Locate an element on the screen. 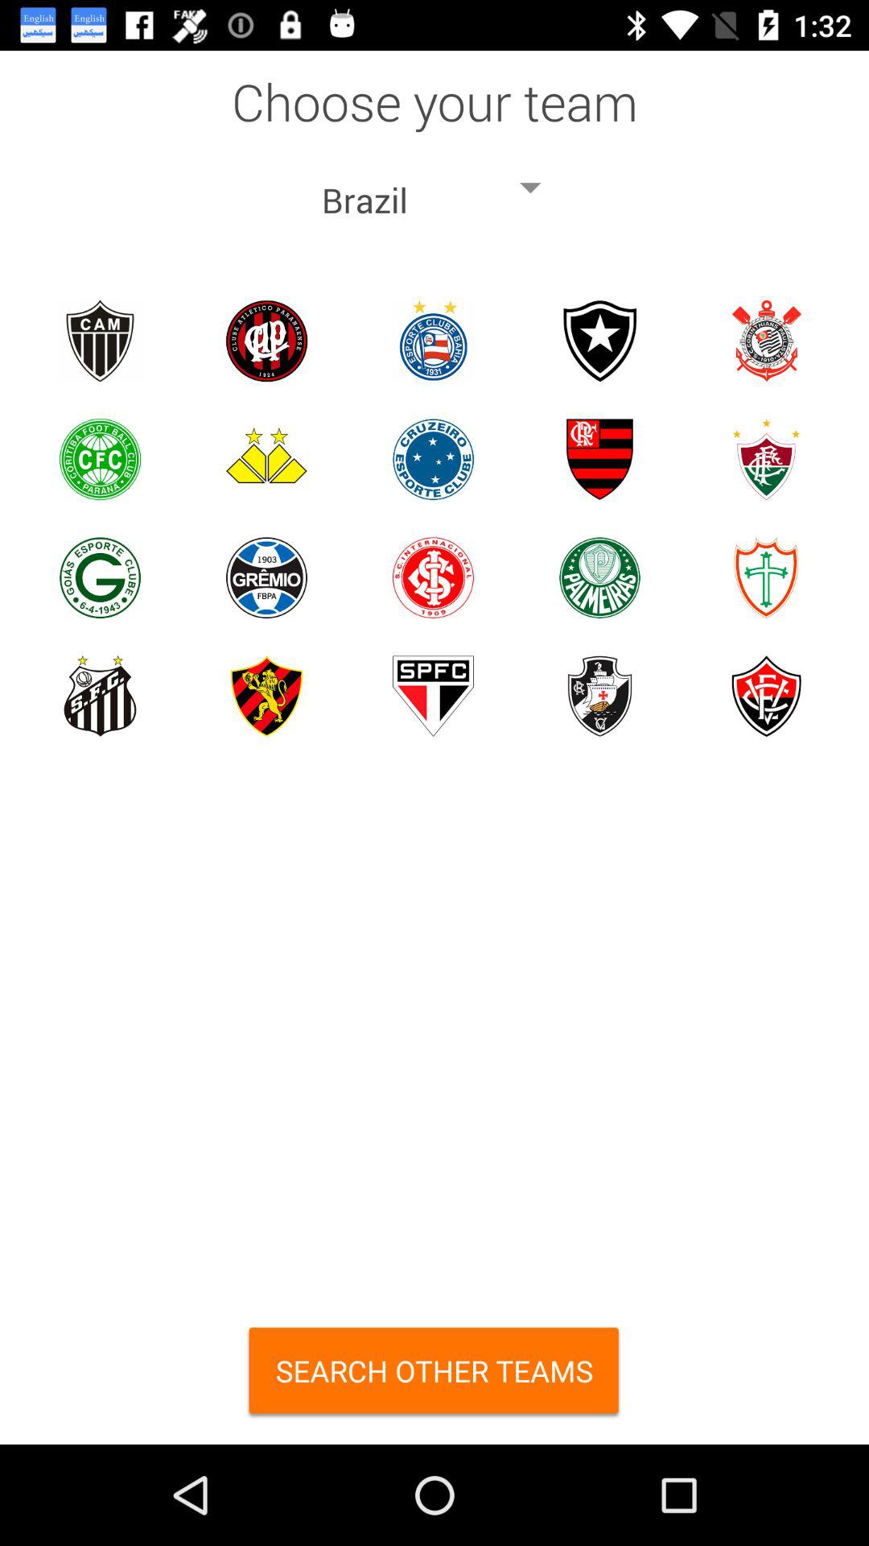  choose the team select the team is located at coordinates (600, 341).